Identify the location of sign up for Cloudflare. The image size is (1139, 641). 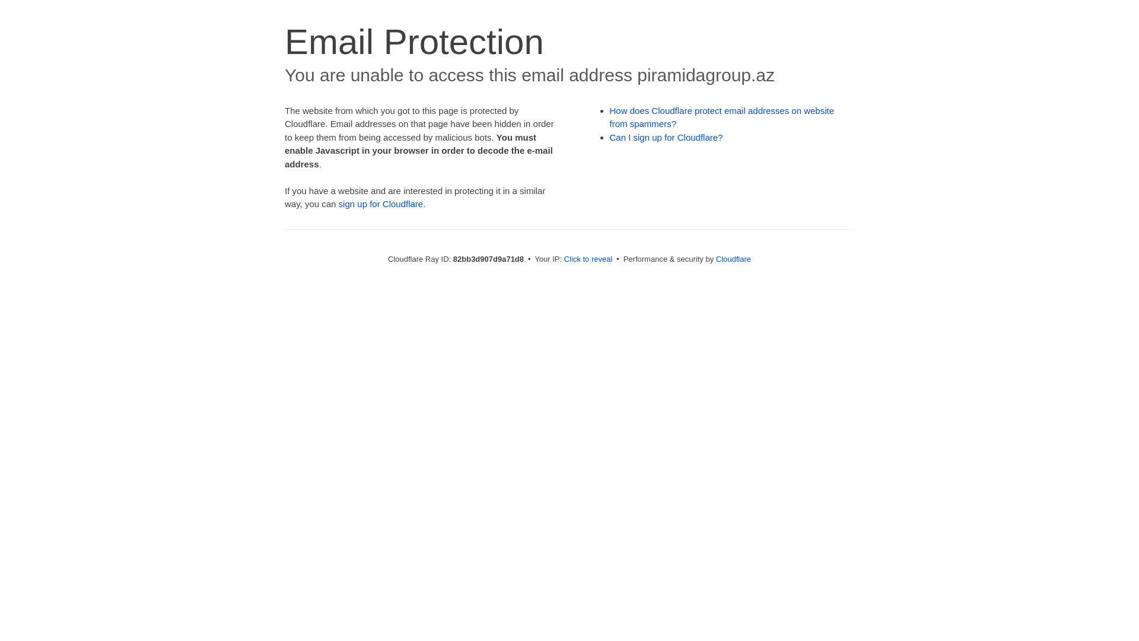
(381, 204).